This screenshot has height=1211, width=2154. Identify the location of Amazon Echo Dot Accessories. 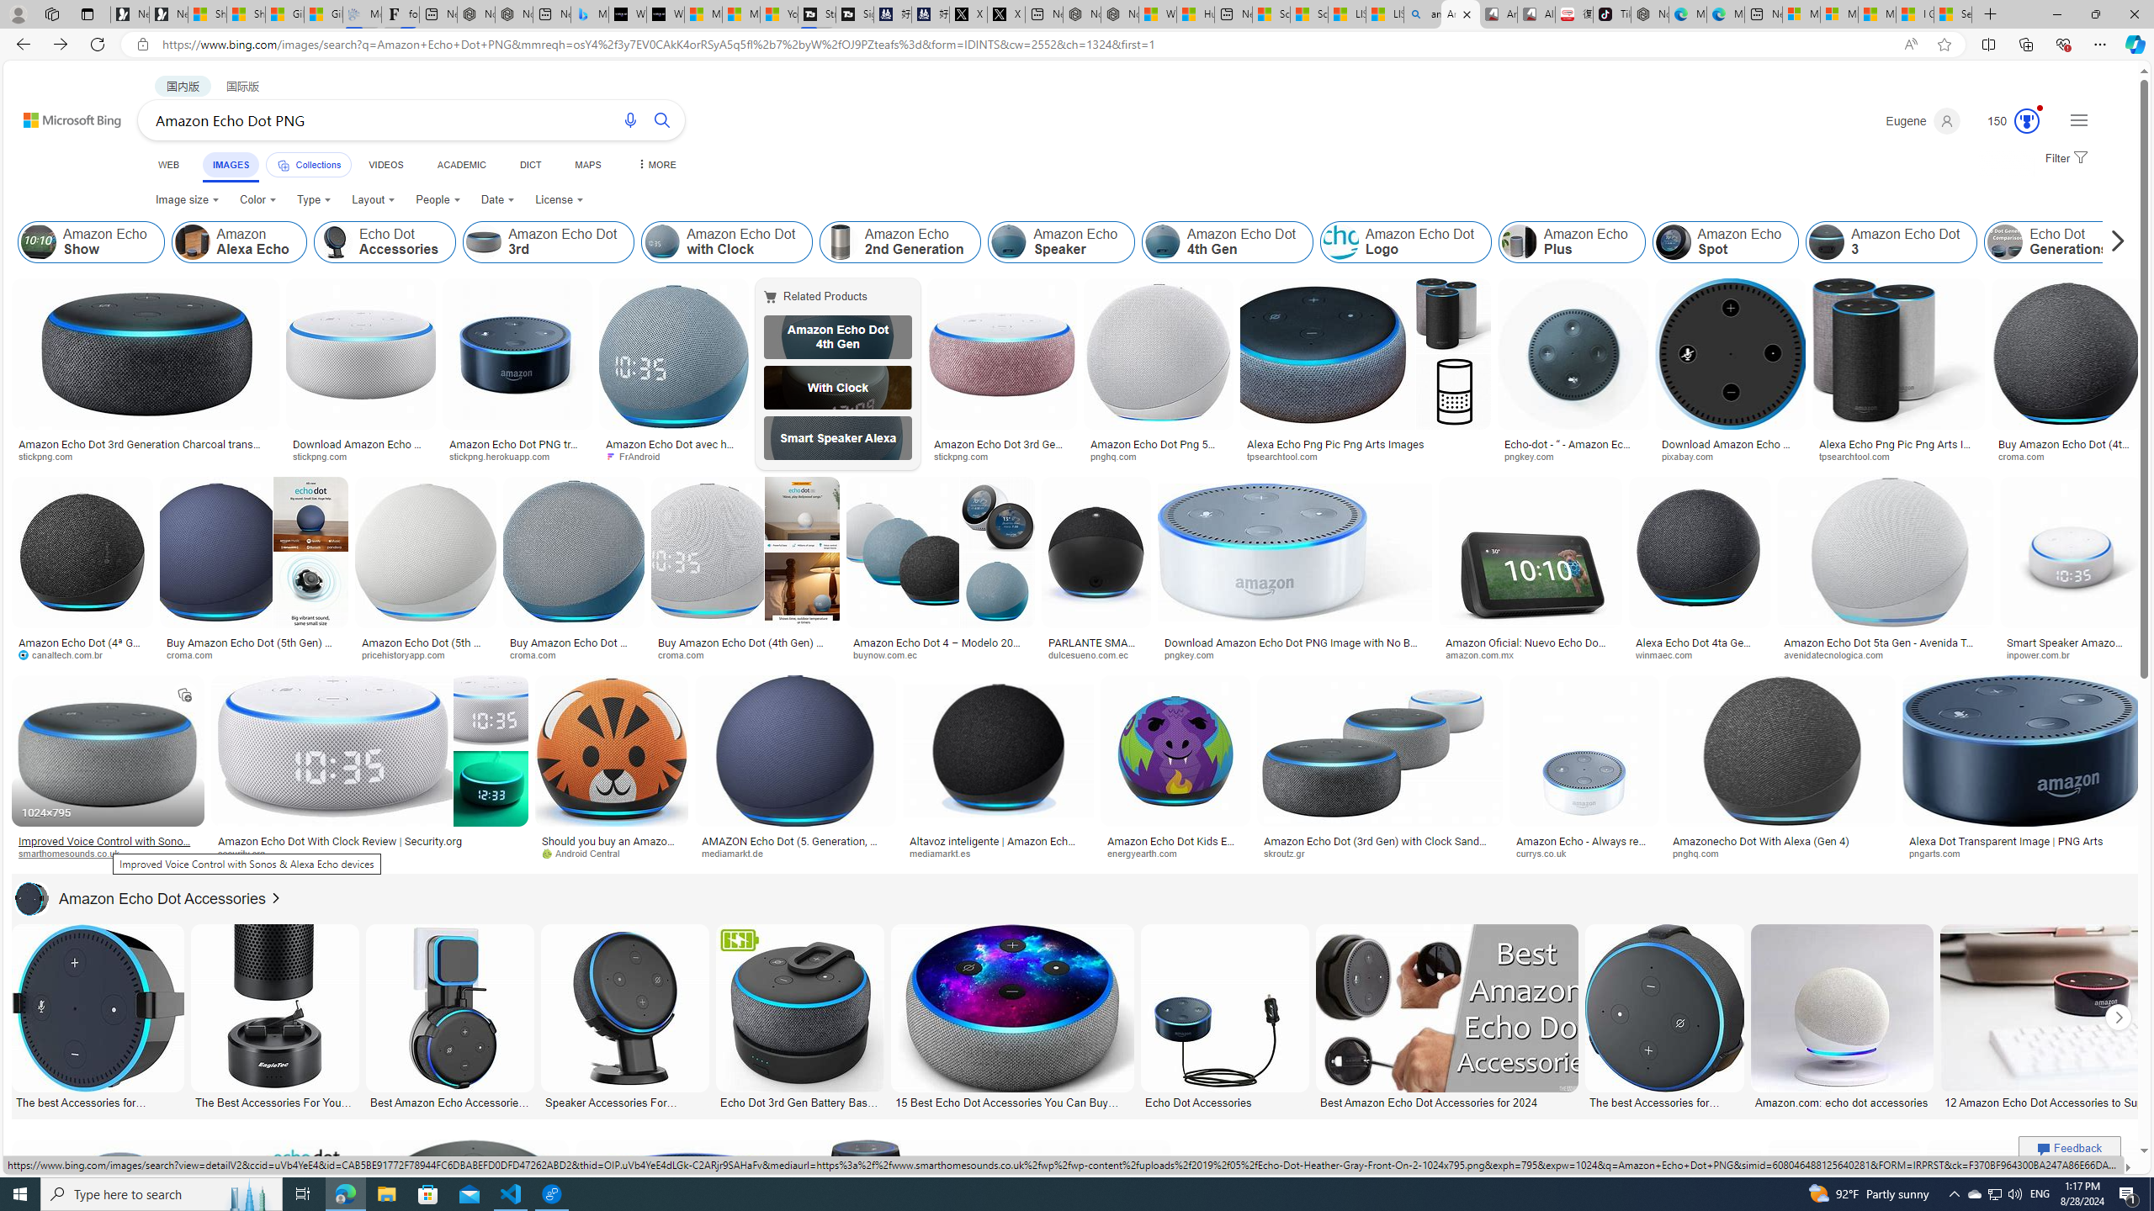
(32, 898).